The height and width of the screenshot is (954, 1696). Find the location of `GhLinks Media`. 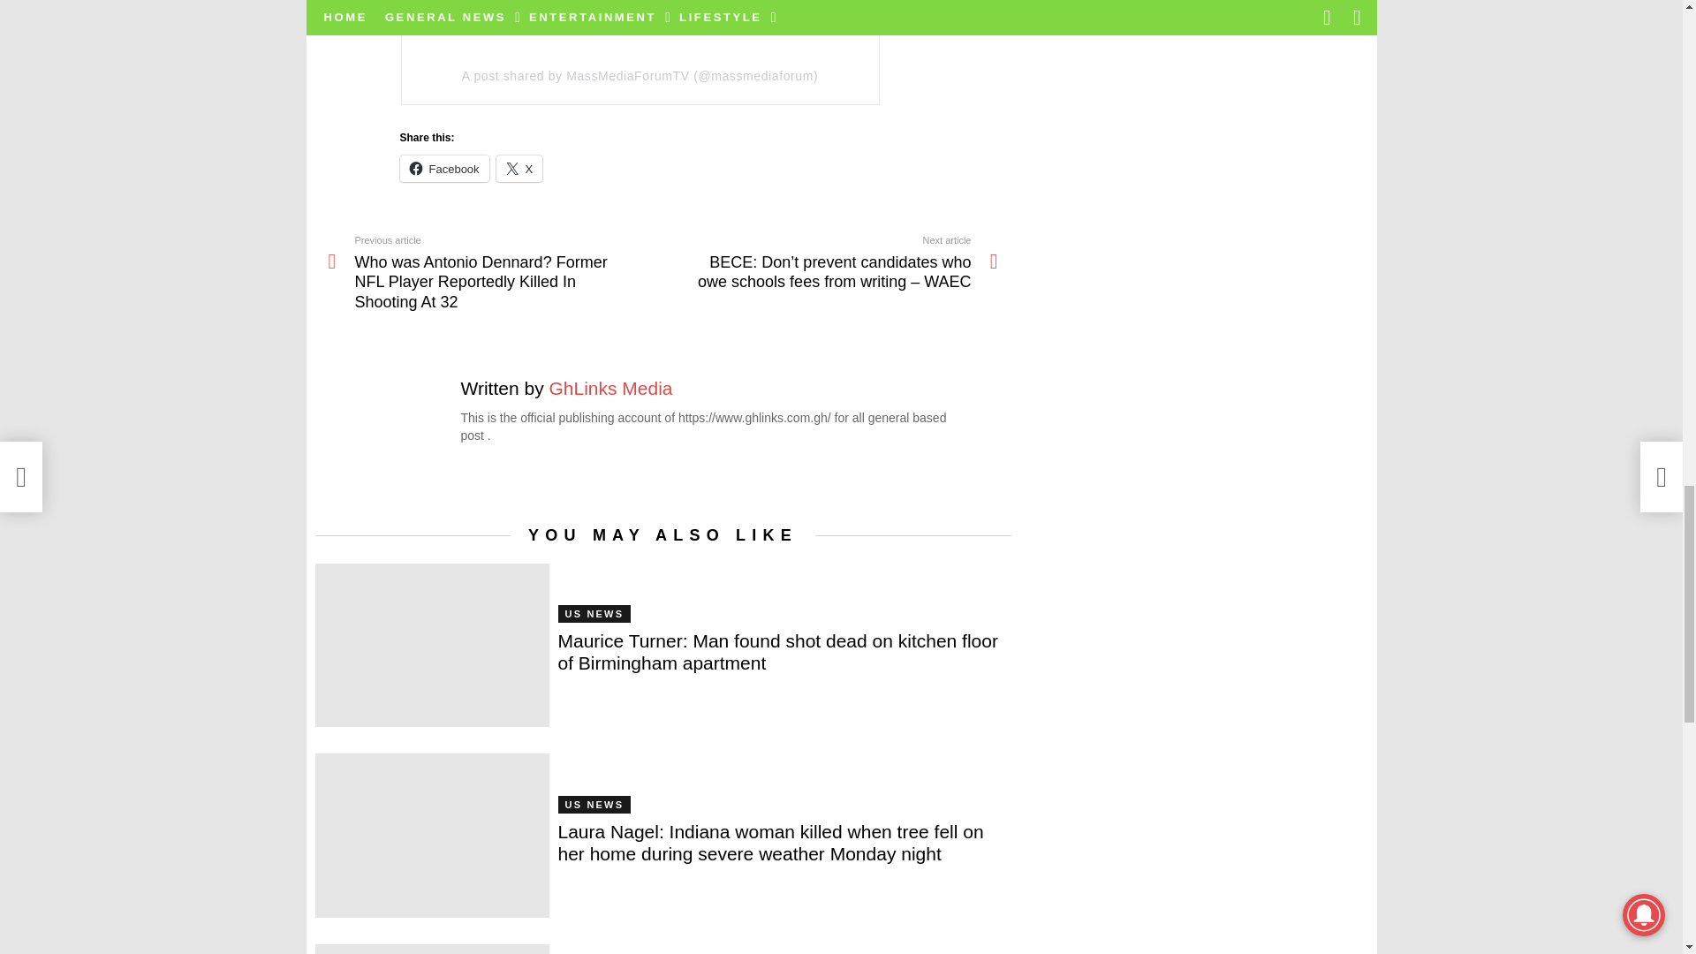

GhLinks Media is located at coordinates (609, 388).